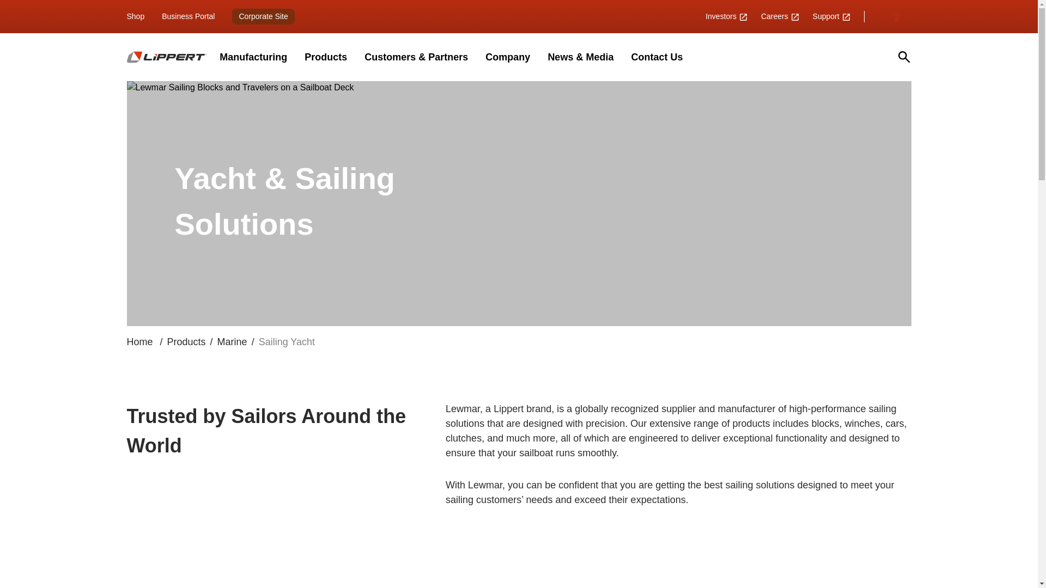 This screenshot has height=588, width=1046. Describe the element at coordinates (141, 342) in the screenshot. I see `Home` at that location.